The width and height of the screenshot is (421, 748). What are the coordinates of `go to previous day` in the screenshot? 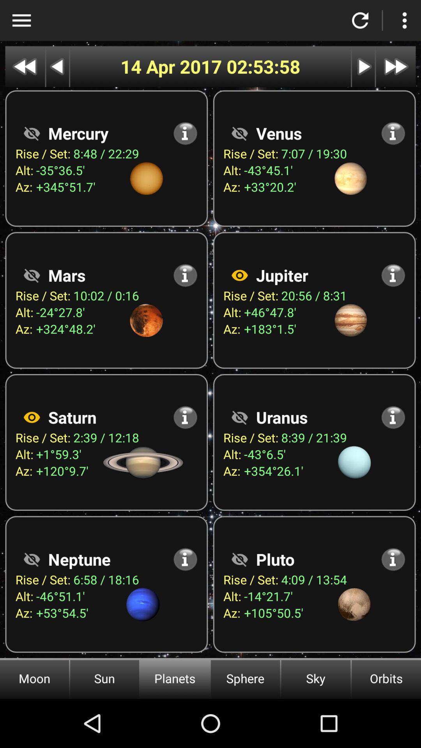 It's located at (58, 66).